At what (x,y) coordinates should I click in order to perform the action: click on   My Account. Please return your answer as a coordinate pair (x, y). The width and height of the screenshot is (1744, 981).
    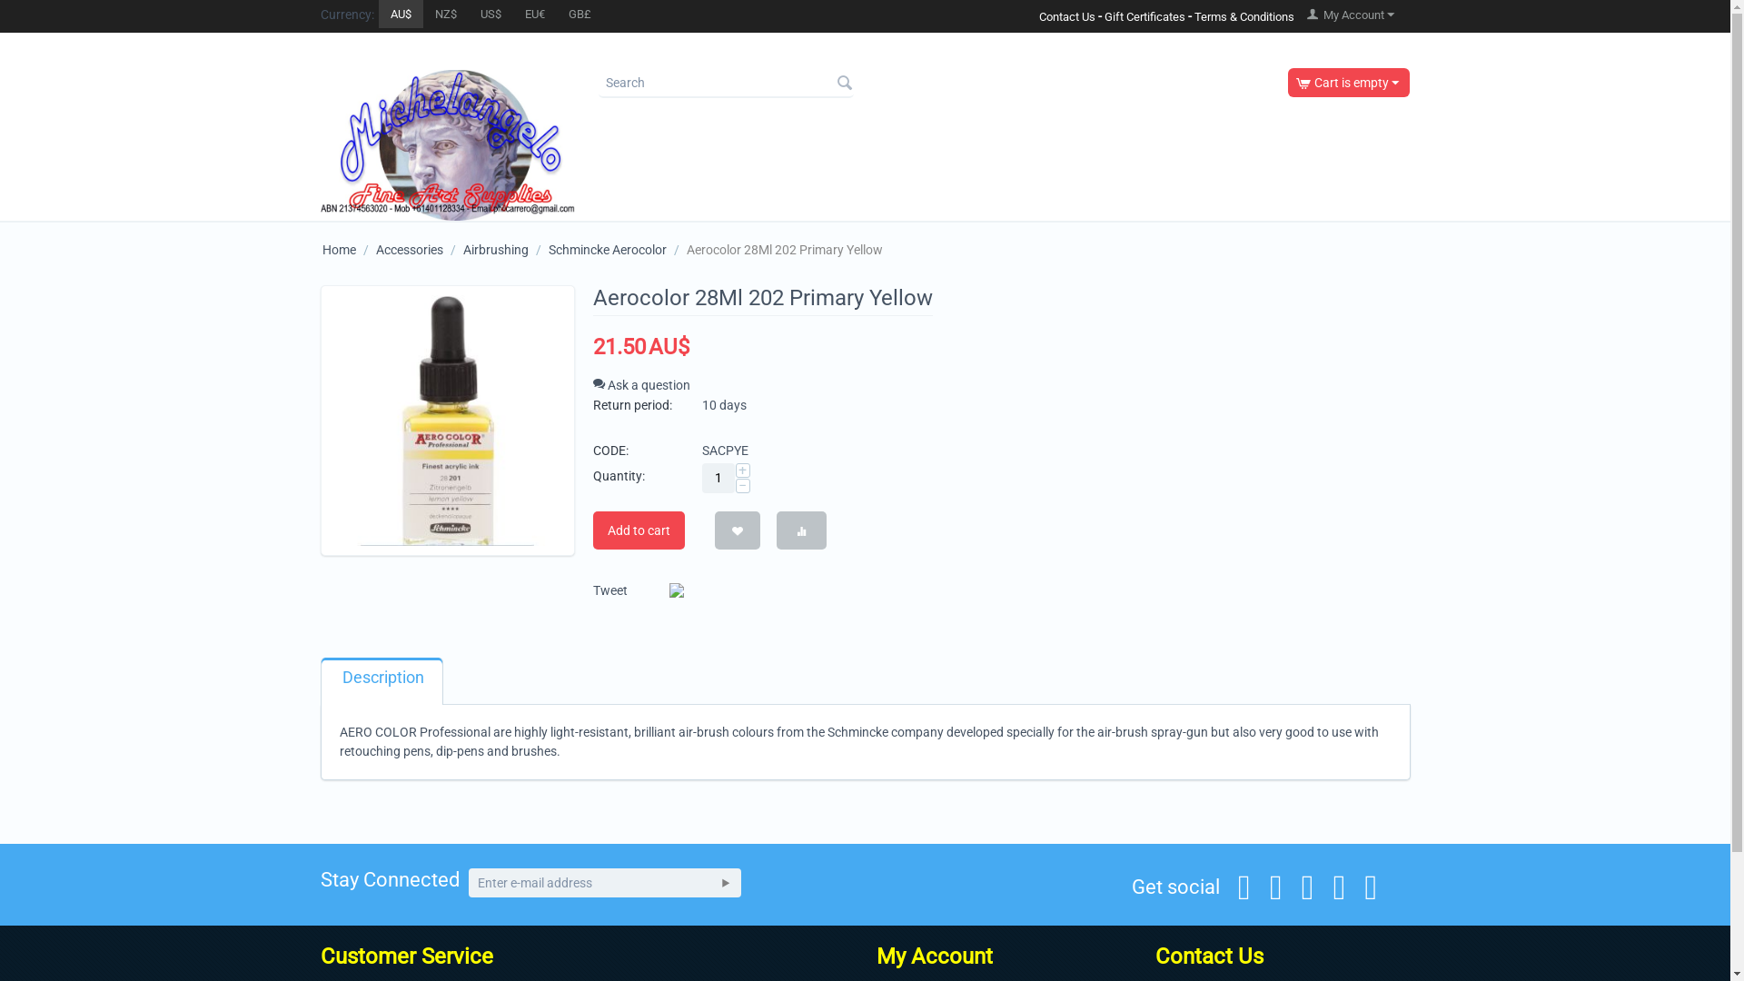
    Looking at the image, I should click on (1351, 15).